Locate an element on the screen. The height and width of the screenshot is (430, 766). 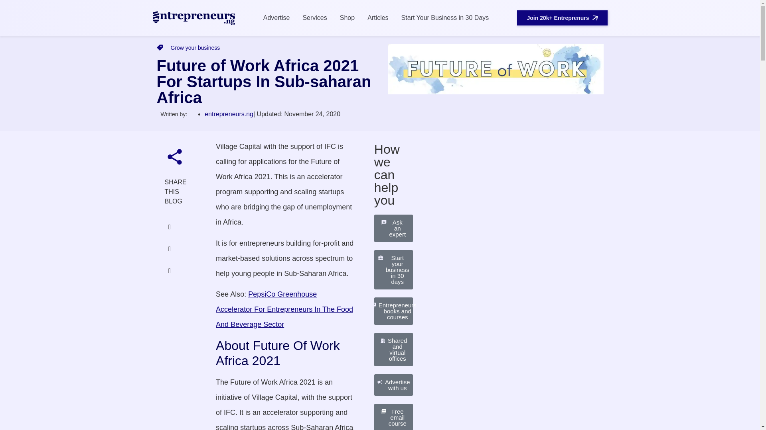
Start Your Business in 30 Days is located at coordinates (445, 18).